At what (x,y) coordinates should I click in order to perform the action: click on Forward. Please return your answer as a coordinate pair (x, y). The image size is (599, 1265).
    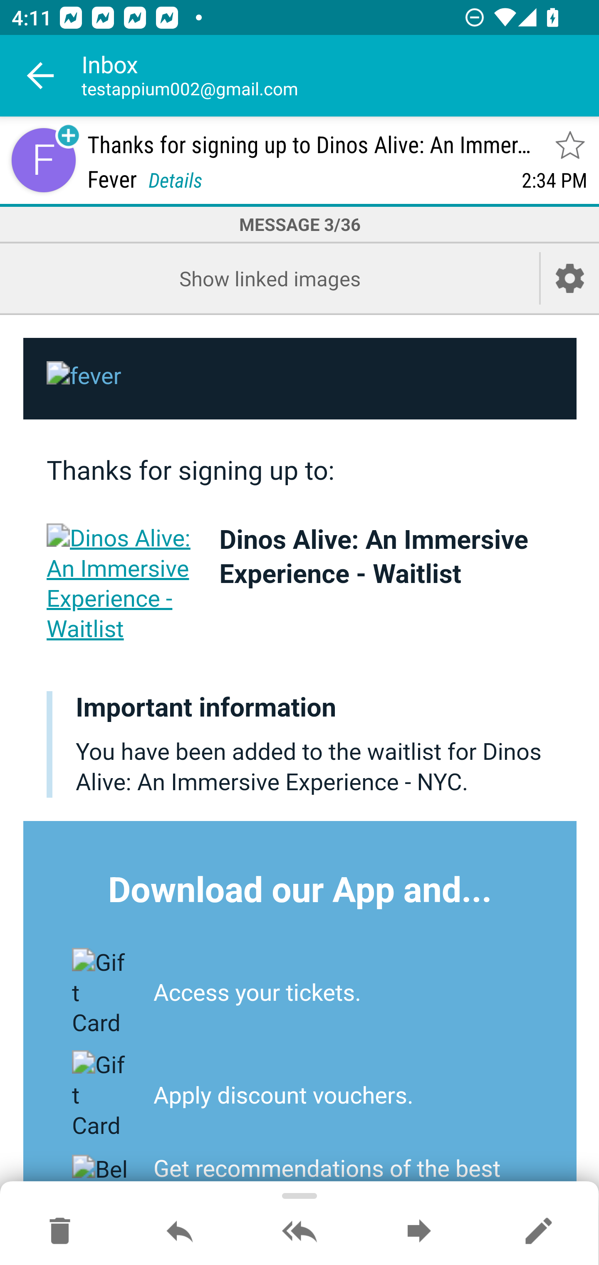
    Looking at the image, I should click on (419, 1232).